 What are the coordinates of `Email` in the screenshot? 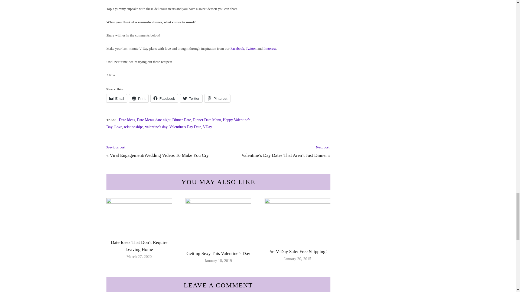 It's located at (116, 98).